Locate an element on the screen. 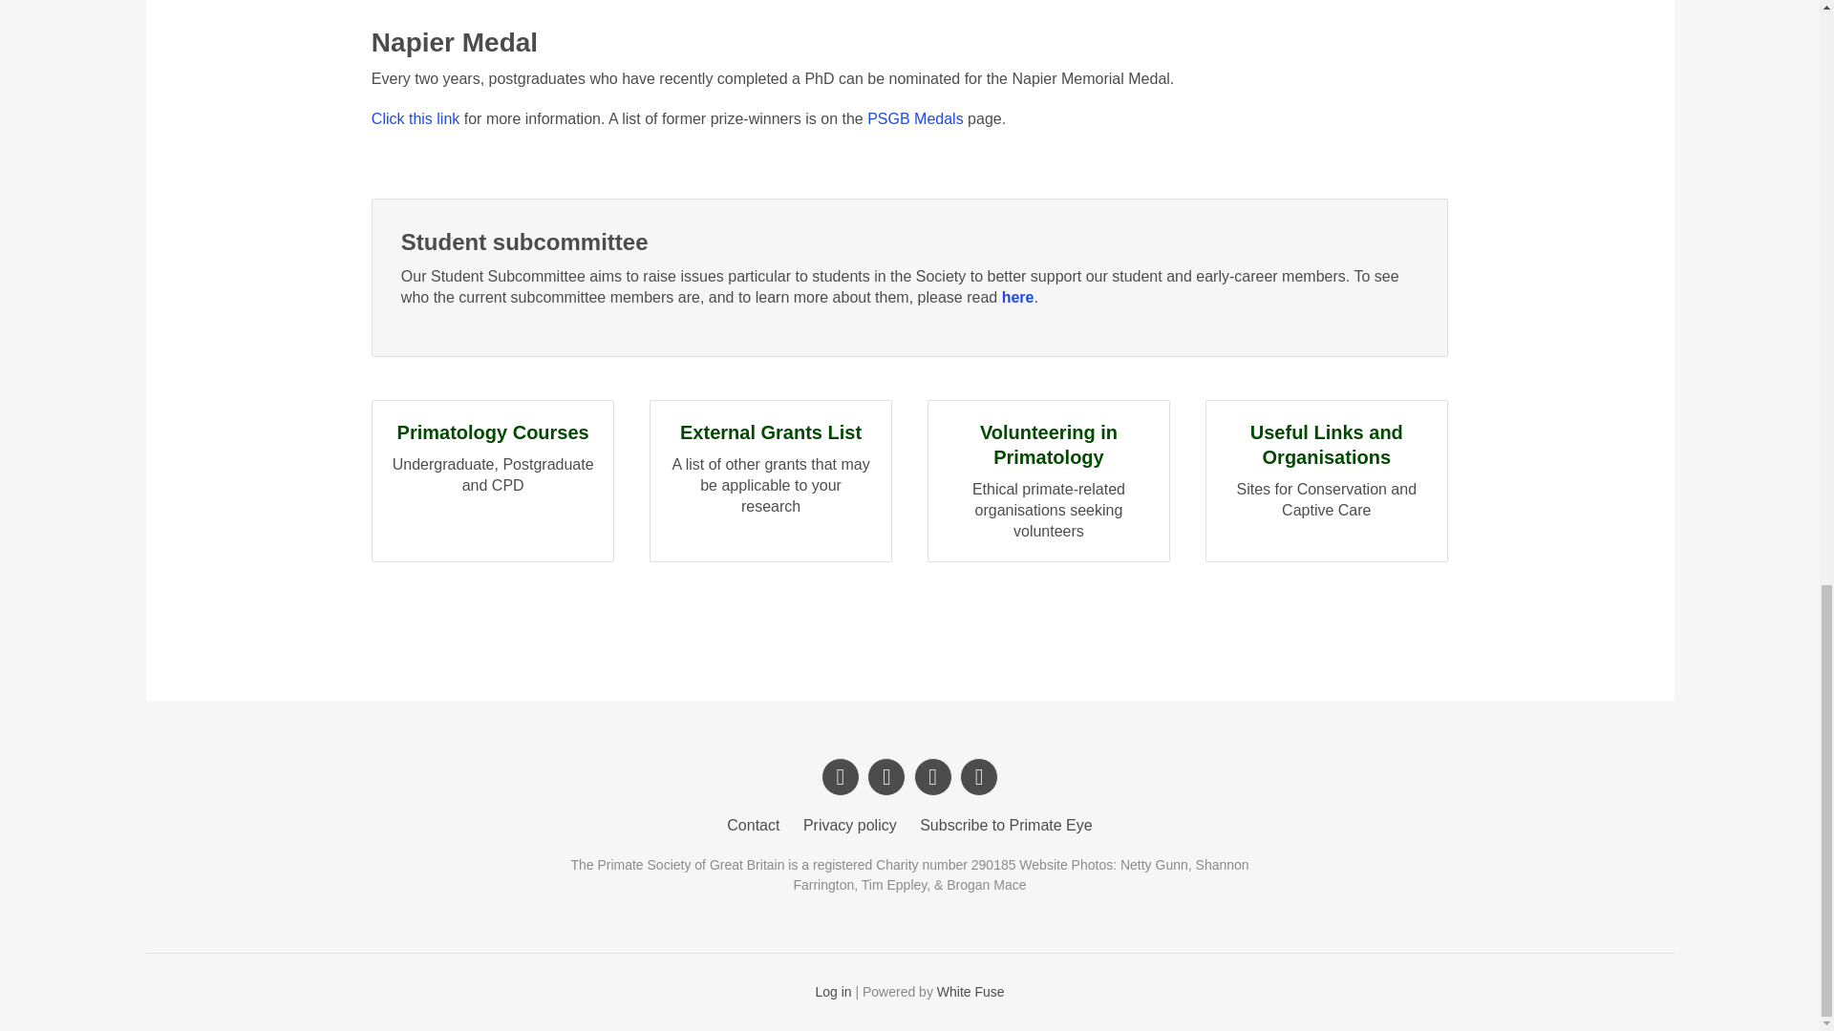 The height and width of the screenshot is (1031, 1834). Privacy policy is located at coordinates (832, 991).